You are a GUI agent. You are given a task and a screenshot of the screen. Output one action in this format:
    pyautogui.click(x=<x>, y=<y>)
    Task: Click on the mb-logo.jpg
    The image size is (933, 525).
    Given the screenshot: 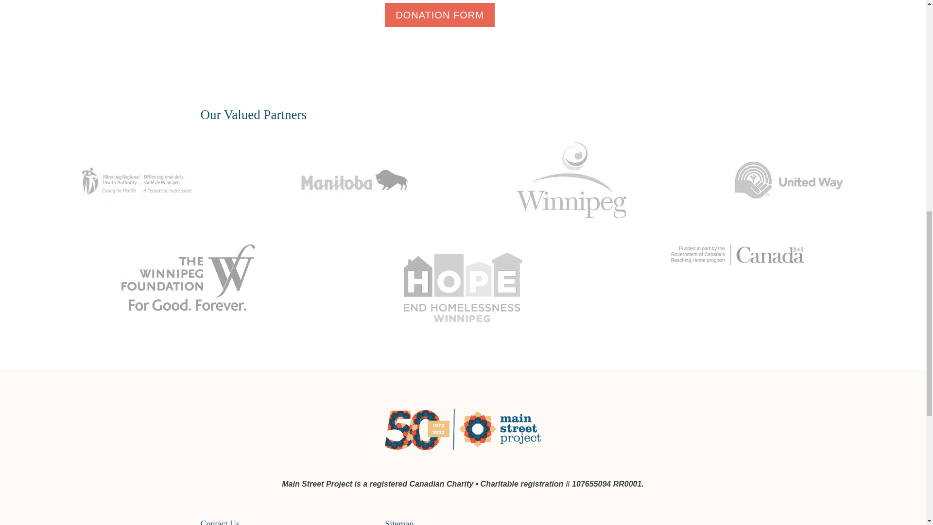 What is the action you would take?
    pyautogui.click(x=354, y=180)
    